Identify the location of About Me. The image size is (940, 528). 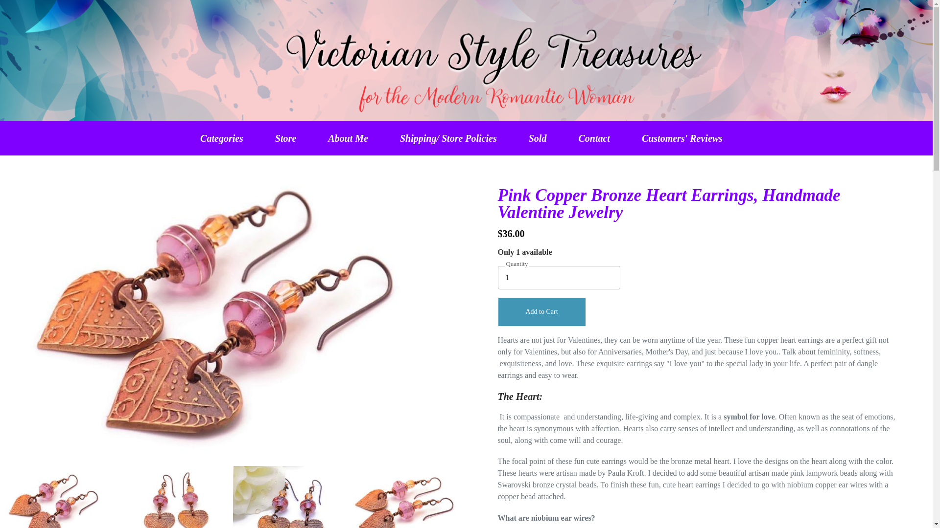
(348, 138).